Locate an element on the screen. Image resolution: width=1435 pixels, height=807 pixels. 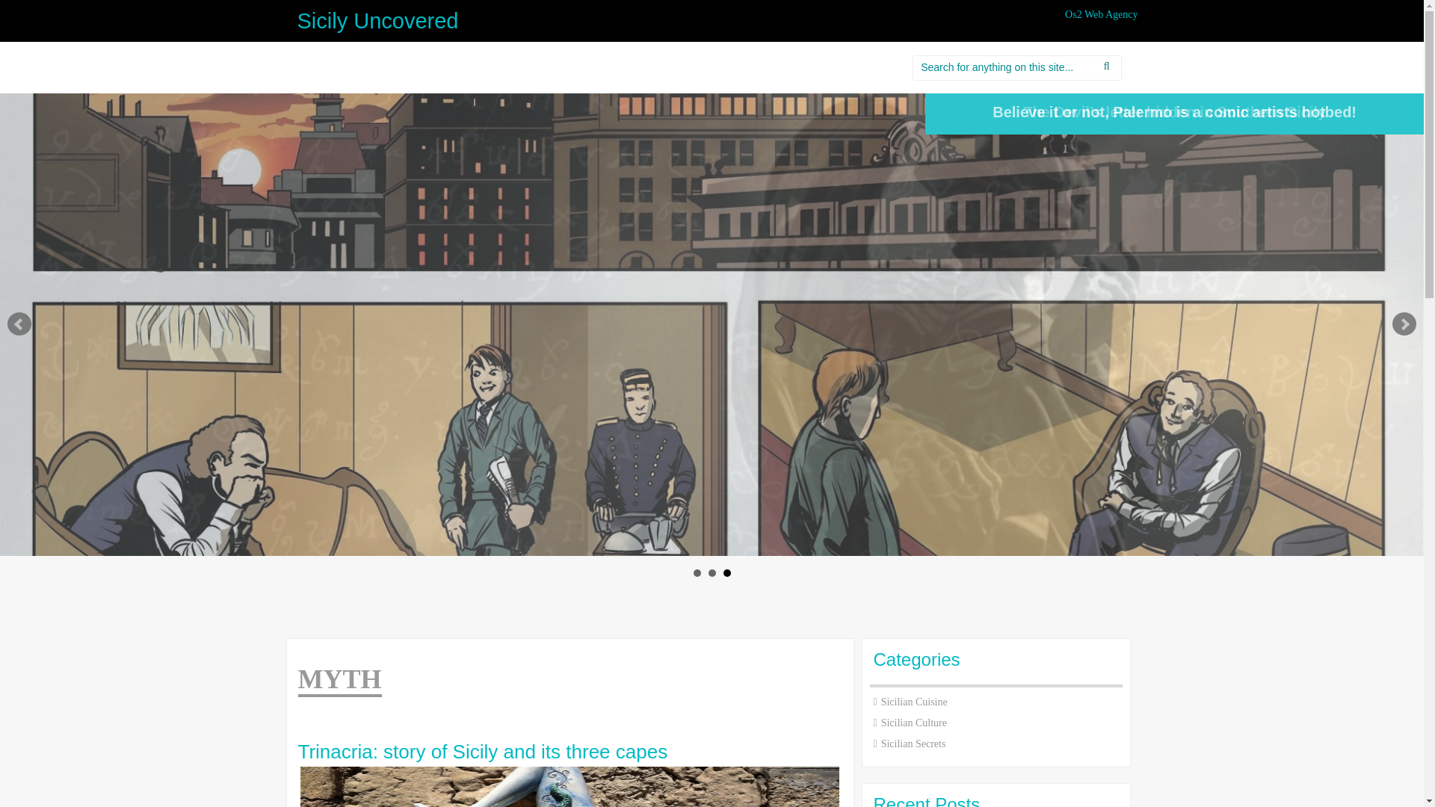
3 is located at coordinates (726, 573).